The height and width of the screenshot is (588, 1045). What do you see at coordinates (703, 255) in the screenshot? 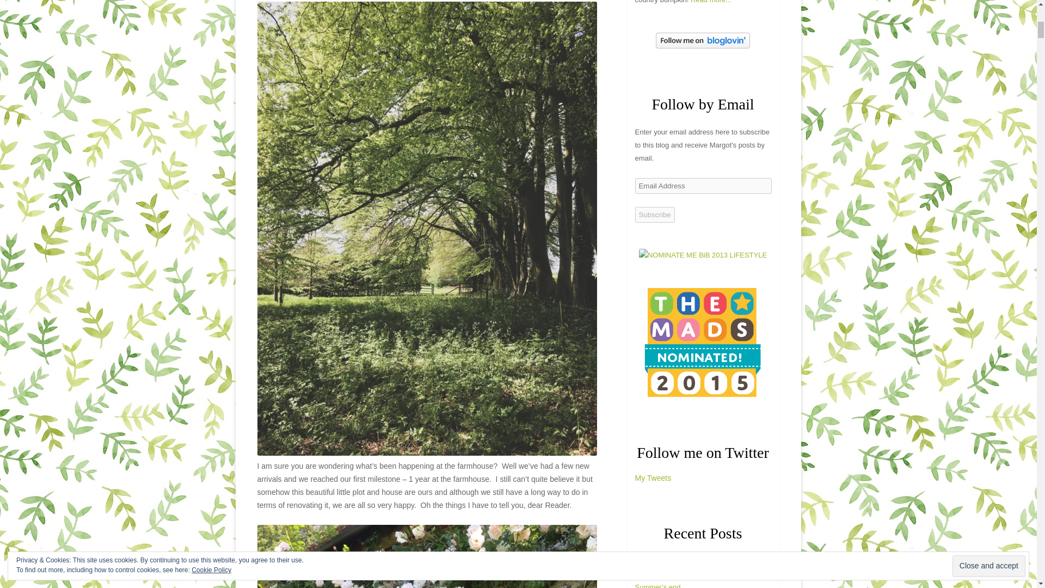
I see `Brilliance in Blogging` at bounding box center [703, 255].